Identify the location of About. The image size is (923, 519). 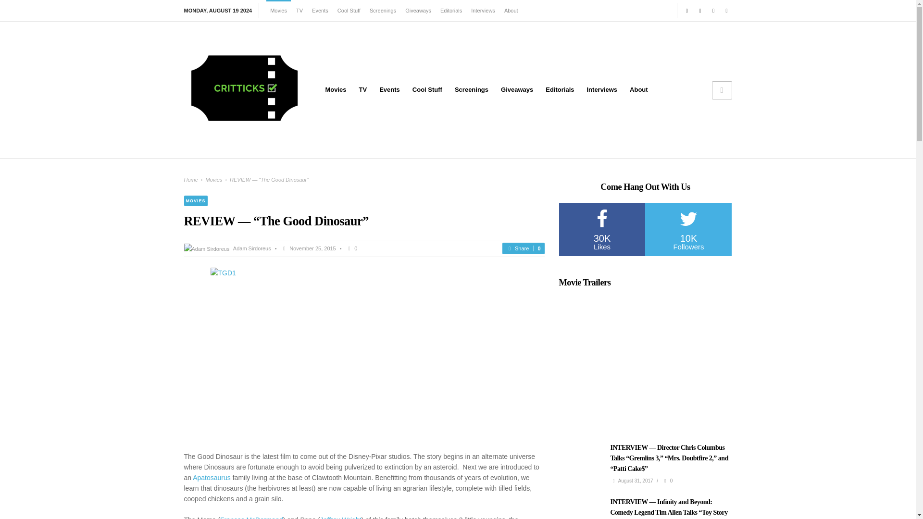
(639, 89).